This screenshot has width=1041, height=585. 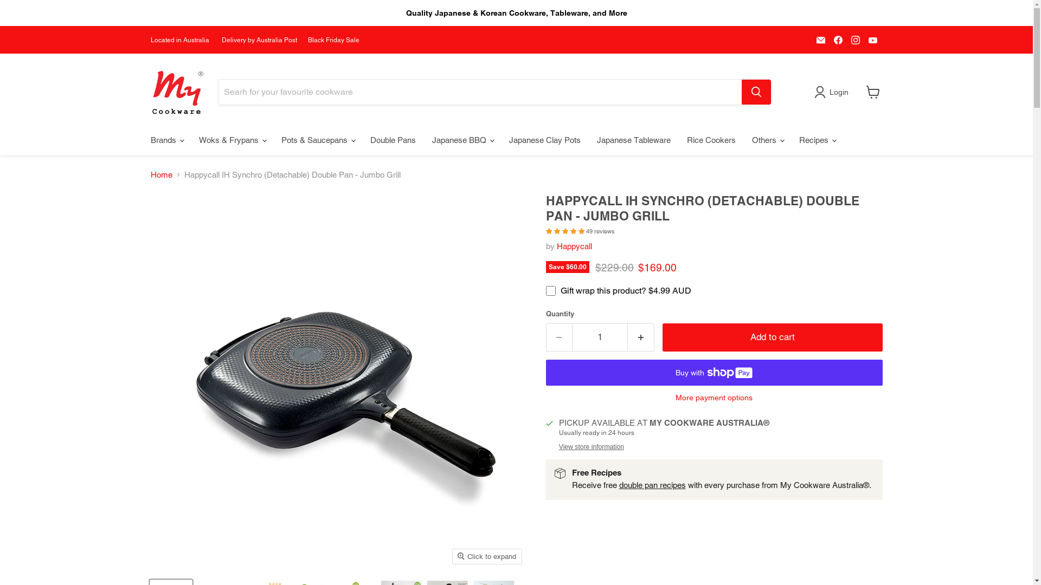 What do you see at coordinates (162, 174) in the screenshot?
I see `Home` at bounding box center [162, 174].